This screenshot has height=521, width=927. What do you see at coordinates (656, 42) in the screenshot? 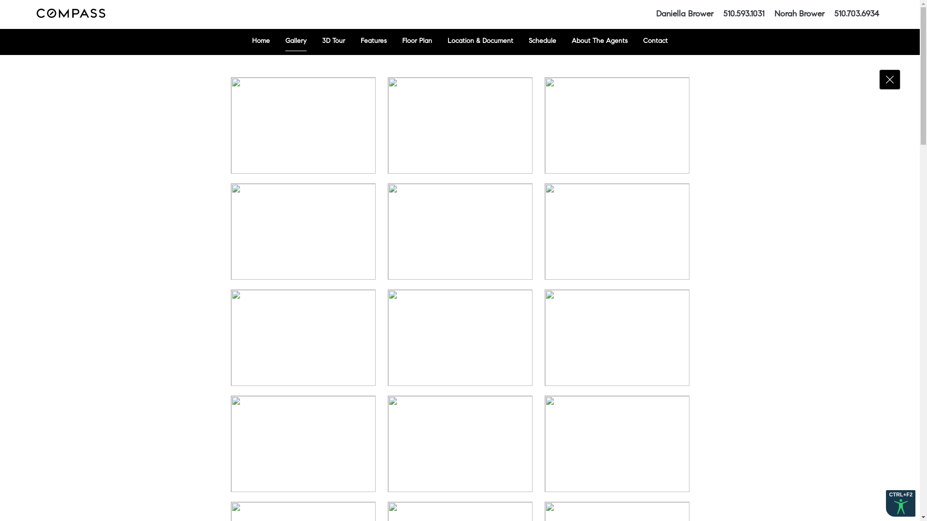
I see `Contact` at bounding box center [656, 42].